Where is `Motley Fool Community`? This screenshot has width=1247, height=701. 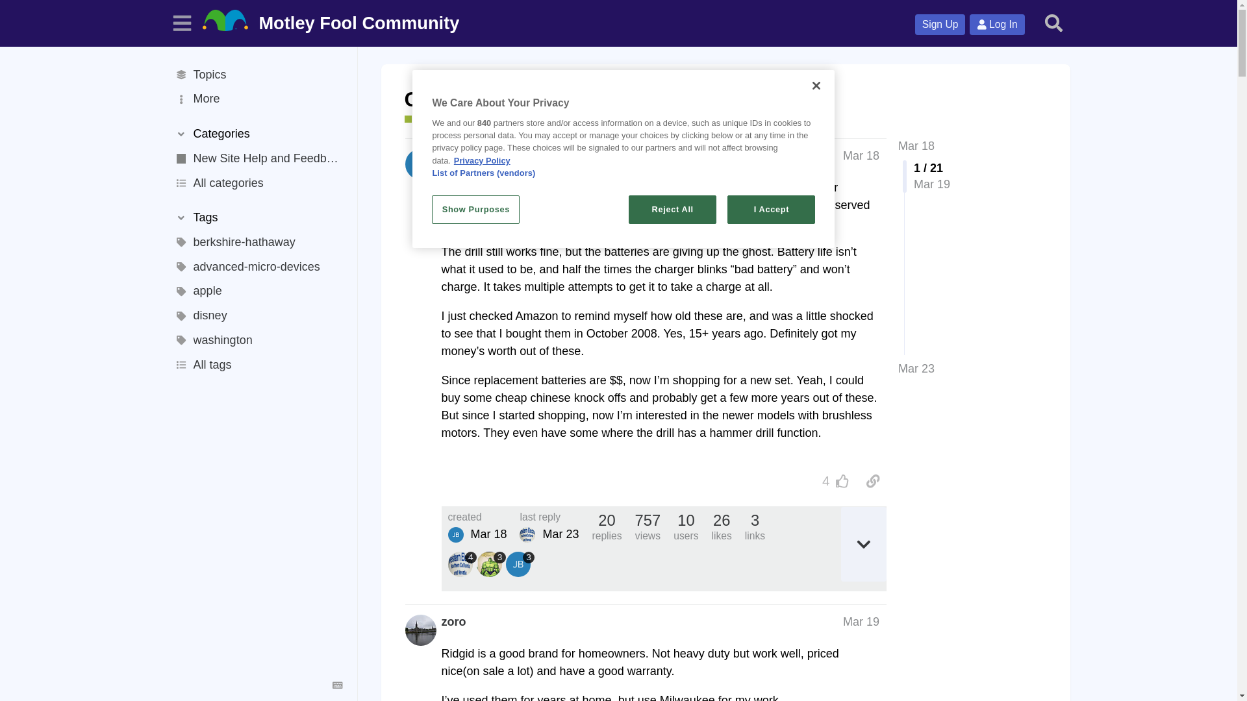
Motley Fool Community is located at coordinates (334, 23).